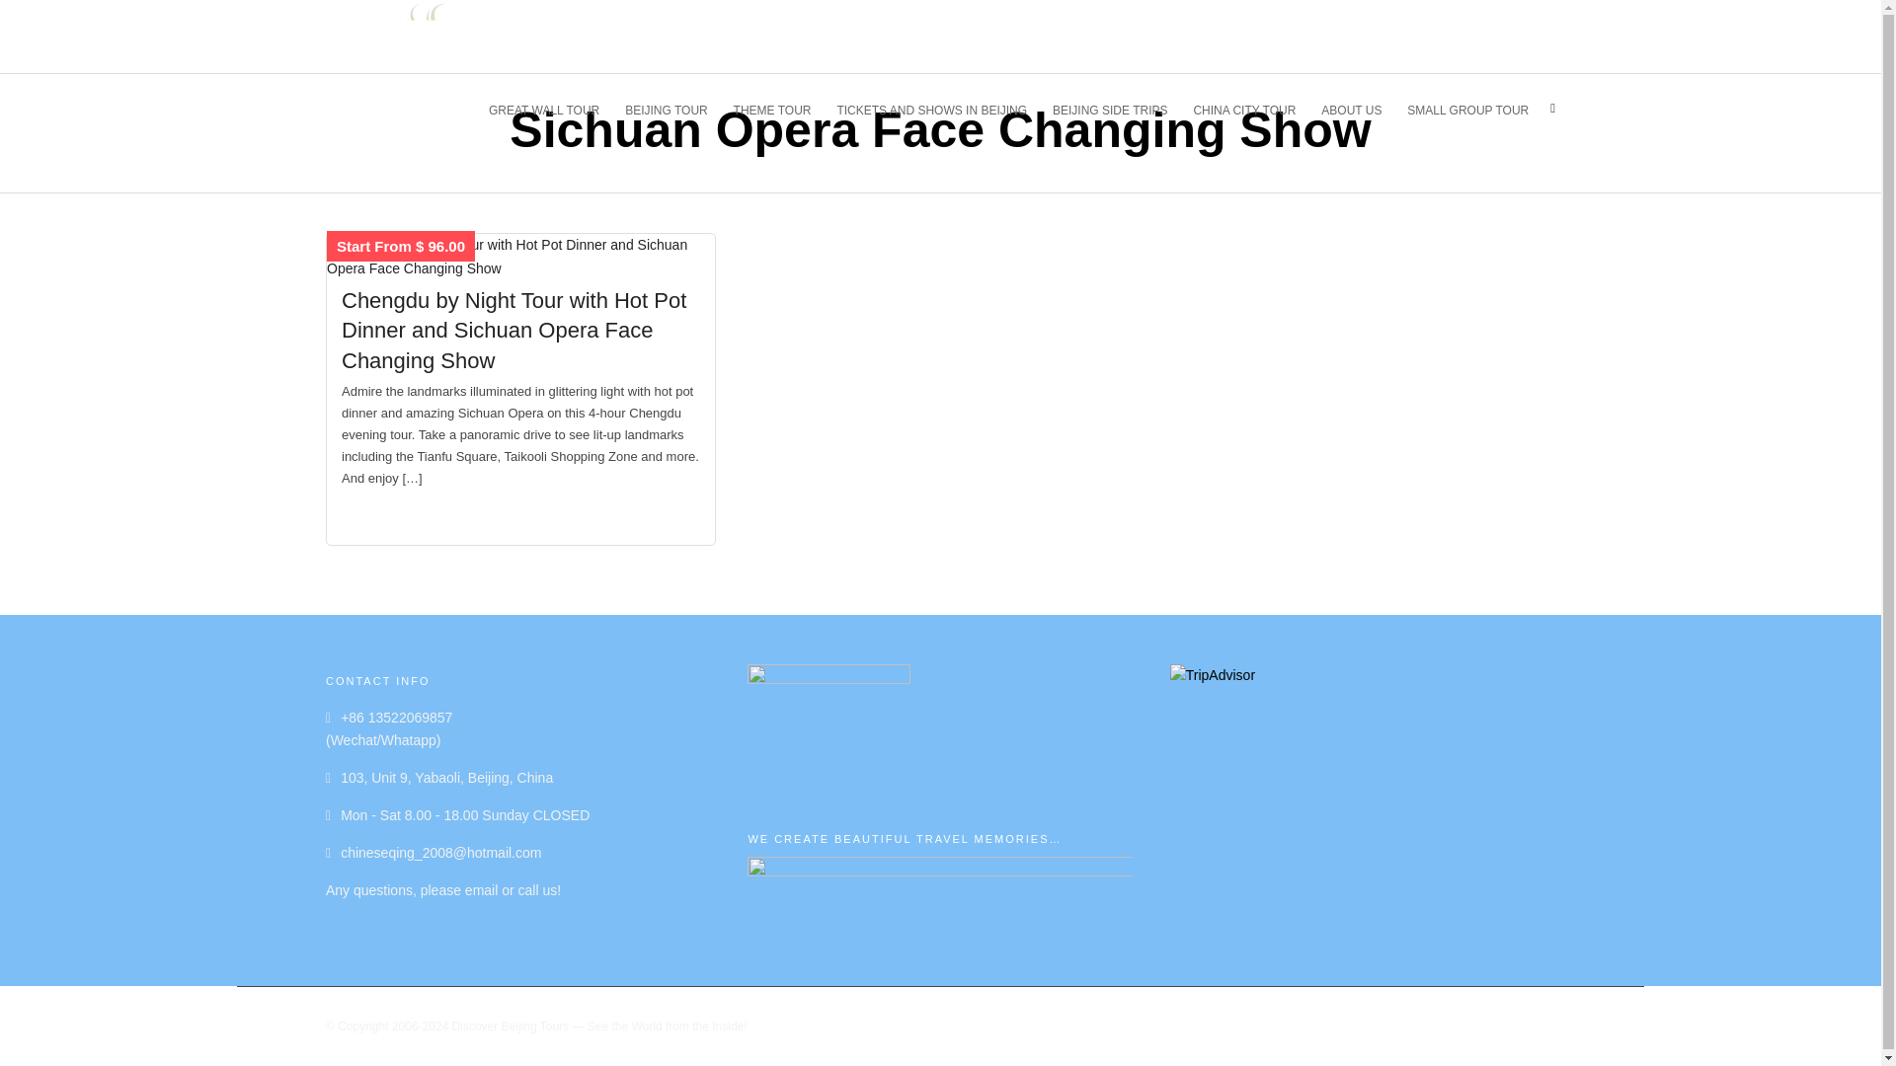 Image resolution: width=1896 pixels, height=1066 pixels. I want to click on SMALL GROUP TOUR, so click(1475, 109).